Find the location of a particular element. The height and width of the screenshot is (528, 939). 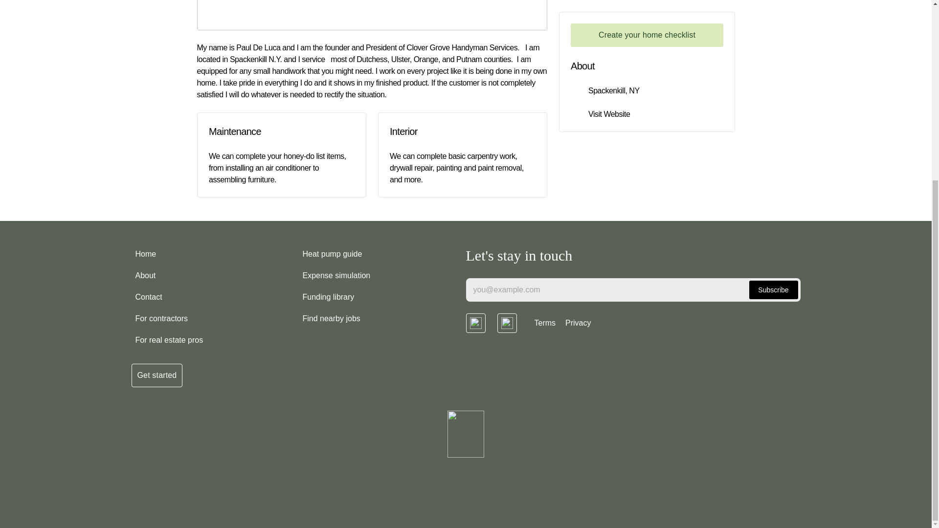

Heat pump guide is located at coordinates (332, 254).